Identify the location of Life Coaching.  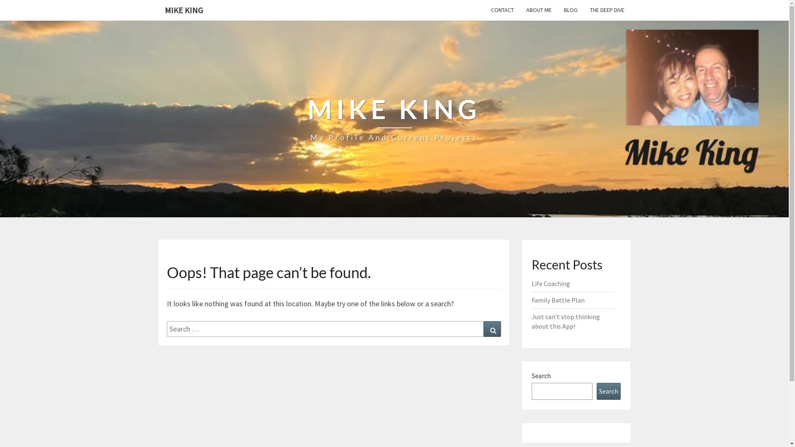
(551, 284).